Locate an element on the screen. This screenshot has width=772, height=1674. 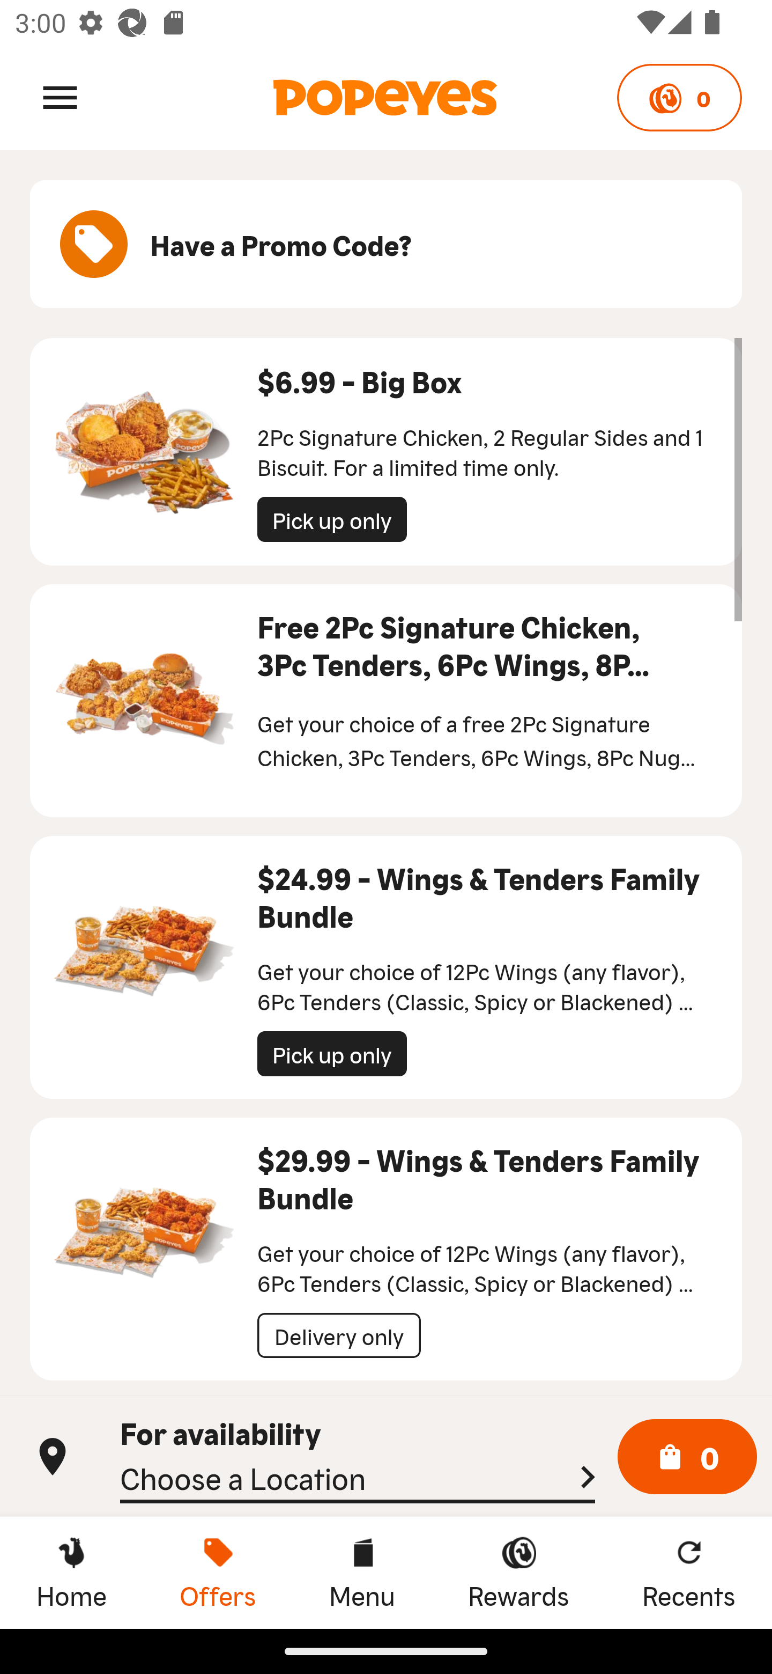
Offers, current page Offers Offers, current page is located at coordinates (218, 1572).